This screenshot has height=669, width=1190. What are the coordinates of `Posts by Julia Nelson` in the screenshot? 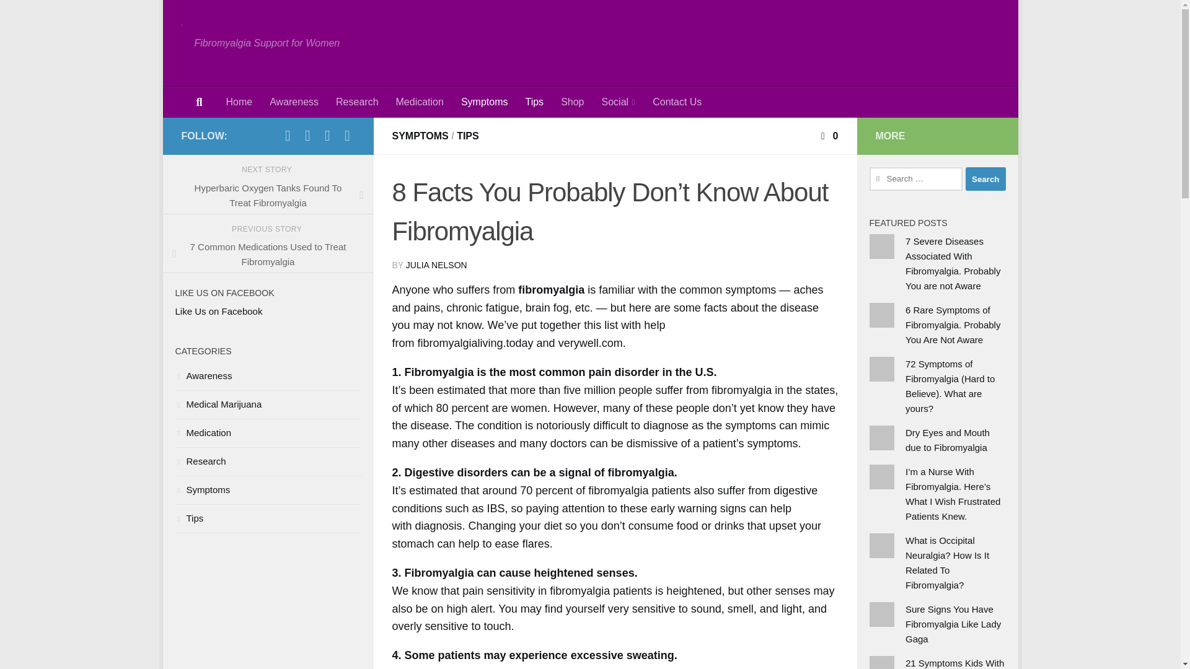 It's located at (436, 265).